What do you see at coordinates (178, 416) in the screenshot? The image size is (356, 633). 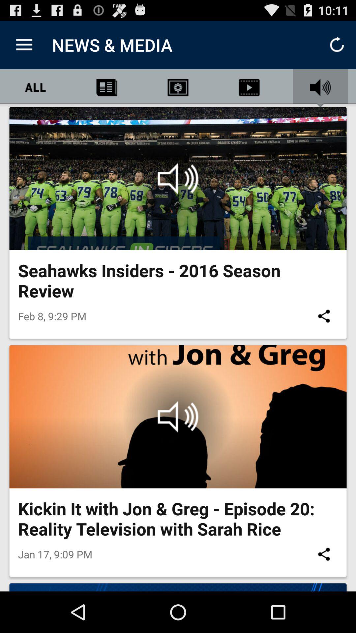 I see `select the second video clip kickin it with jon and greg` at bounding box center [178, 416].